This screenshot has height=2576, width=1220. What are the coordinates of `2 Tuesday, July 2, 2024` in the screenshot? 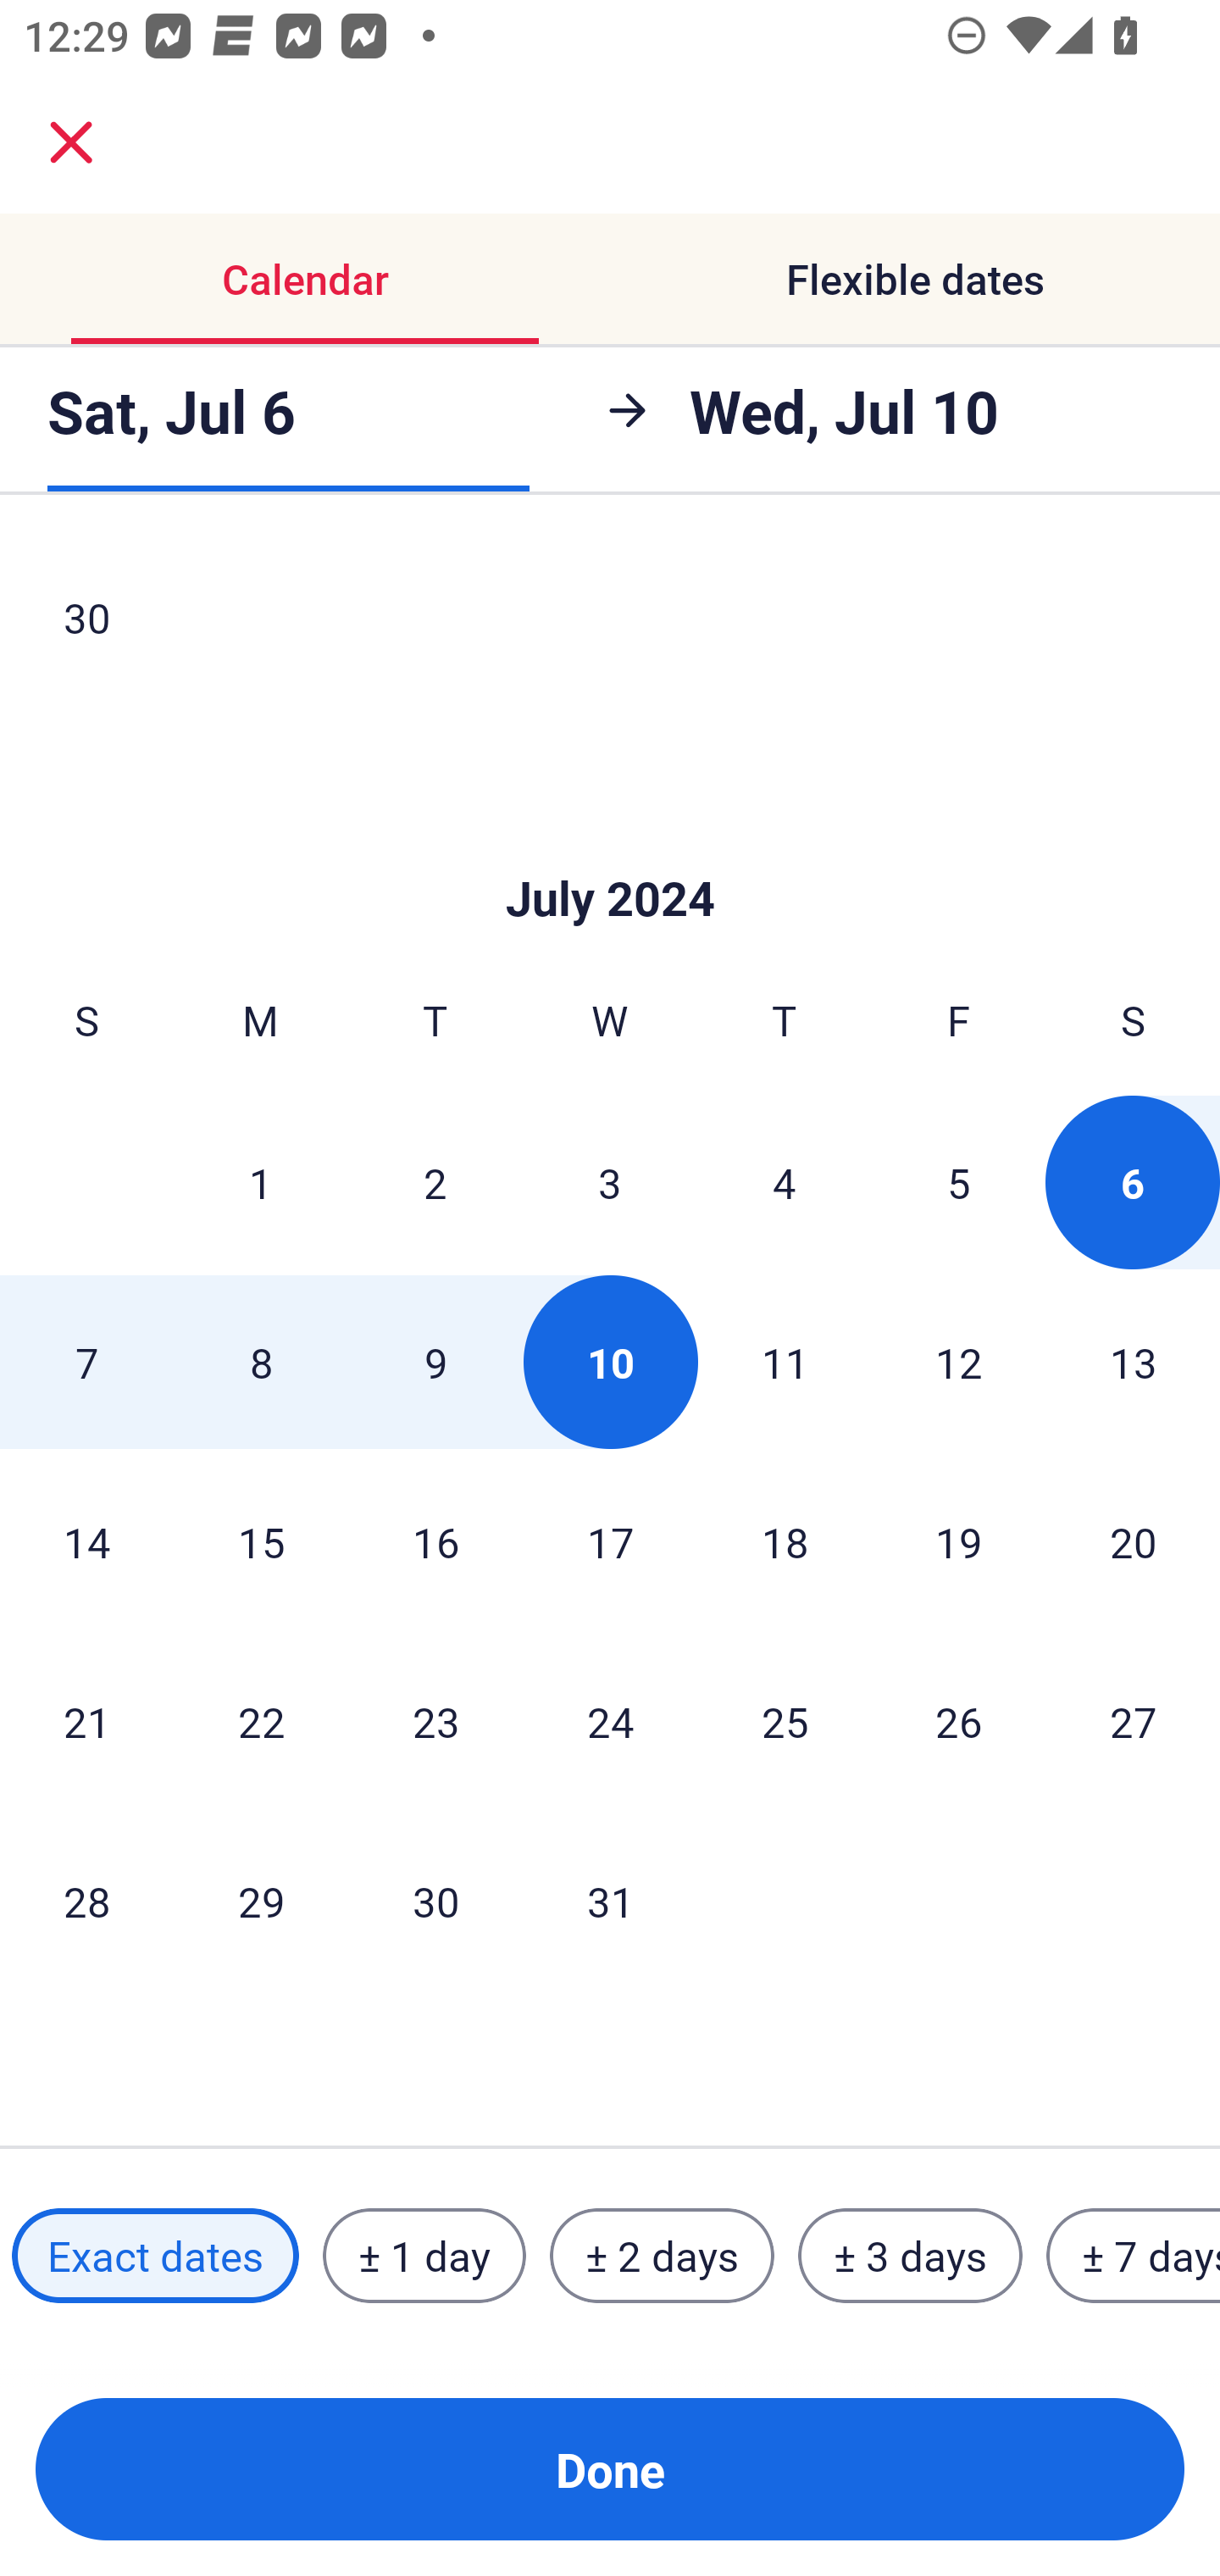 It's located at (435, 1182).